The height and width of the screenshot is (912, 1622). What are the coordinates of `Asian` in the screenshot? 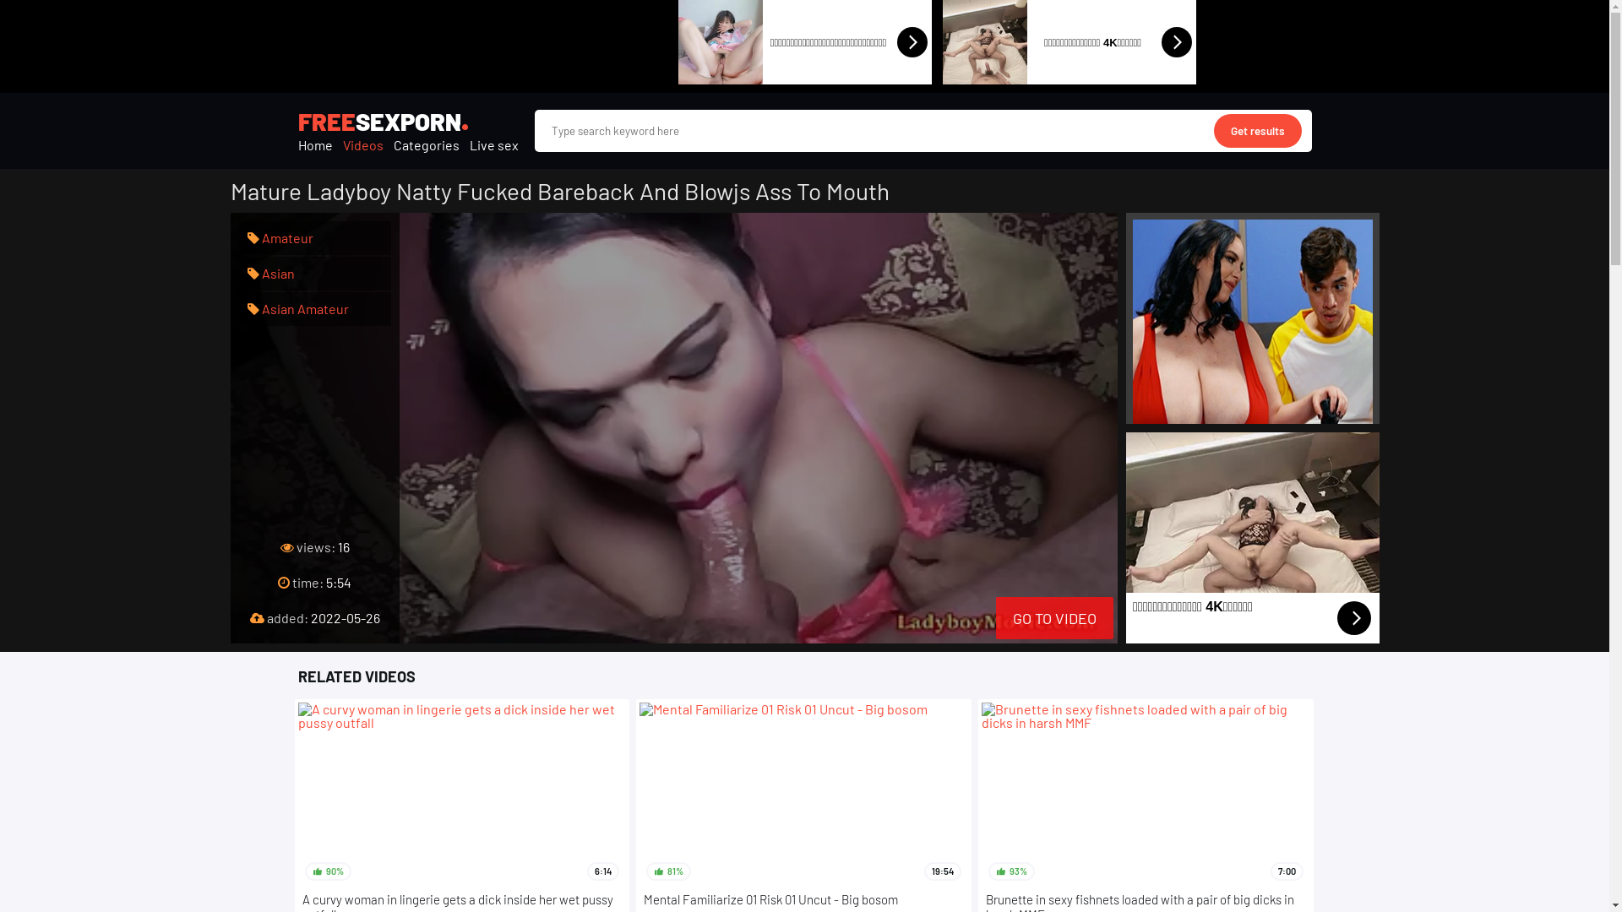 It's located at (270, 274).